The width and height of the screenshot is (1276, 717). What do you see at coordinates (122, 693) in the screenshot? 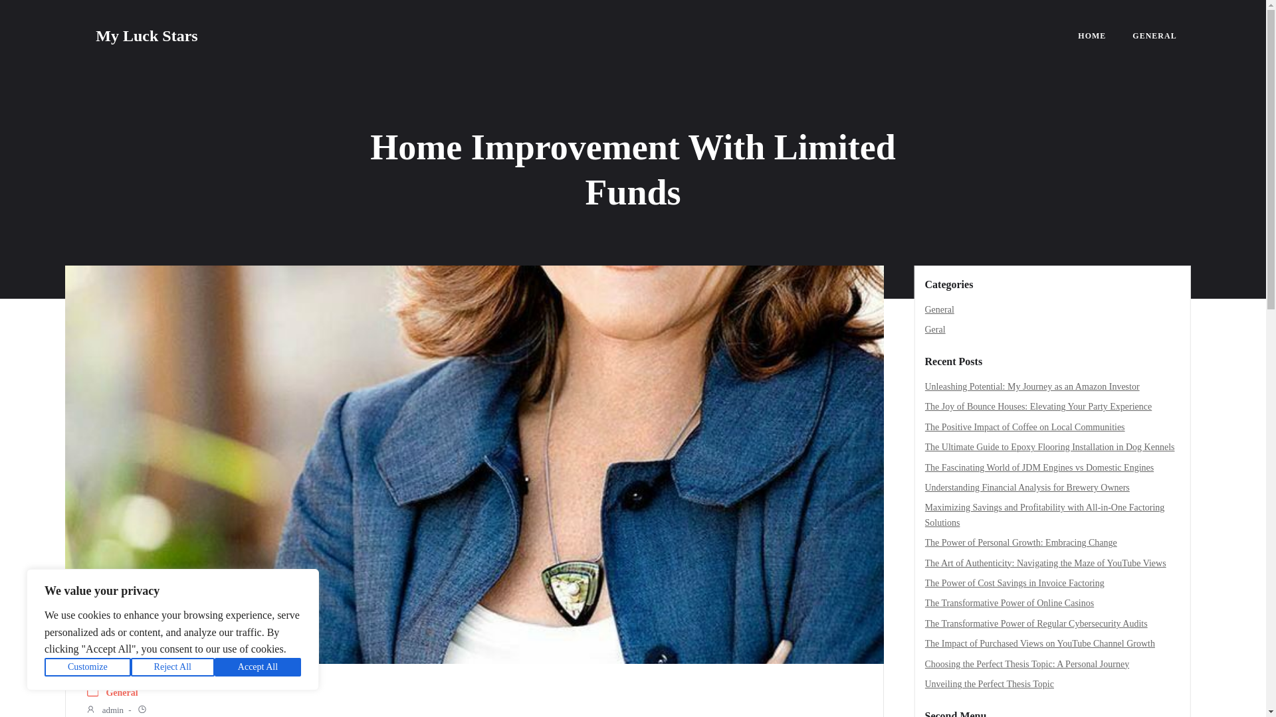
I see `General` at bounding box center [122, 693].